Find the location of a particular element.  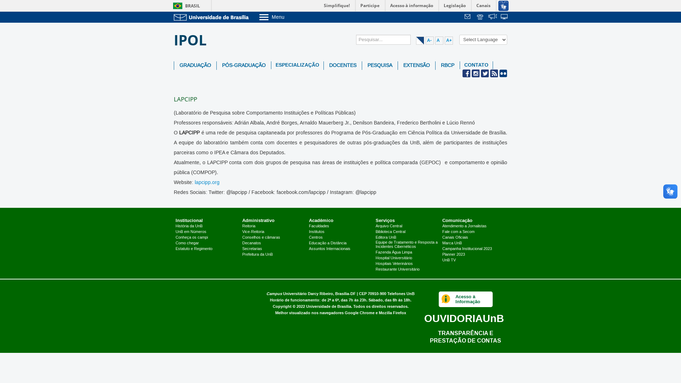

  is located at coordinates (505, 17).